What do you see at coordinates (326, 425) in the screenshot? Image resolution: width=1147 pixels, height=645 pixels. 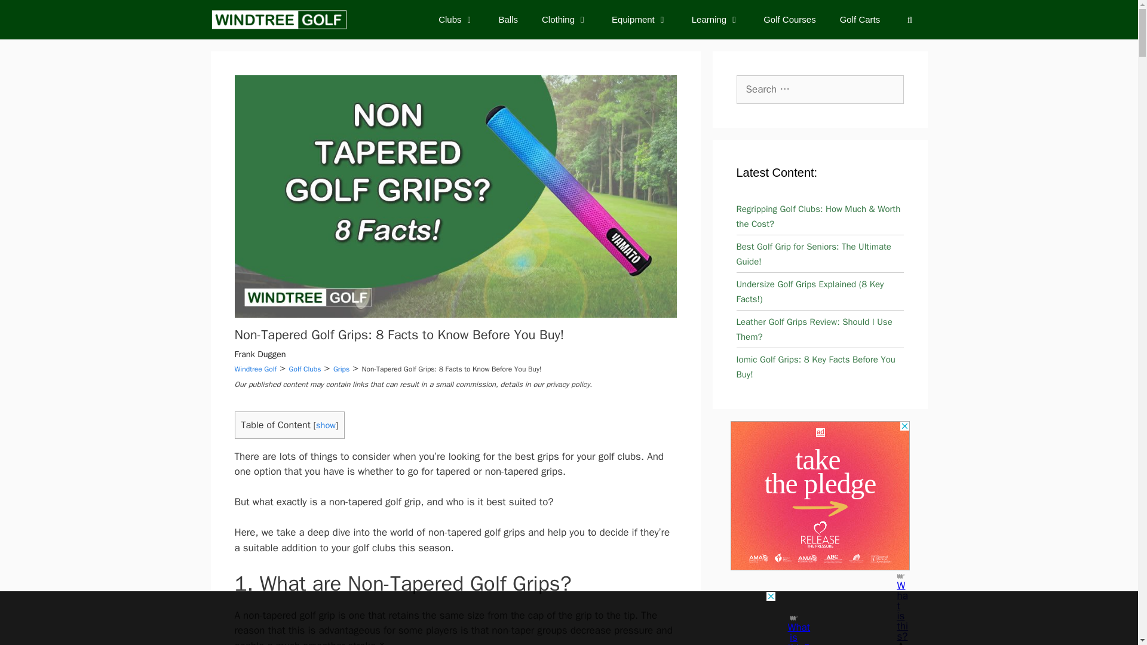 I see `show` at bounding box center [326, 425].